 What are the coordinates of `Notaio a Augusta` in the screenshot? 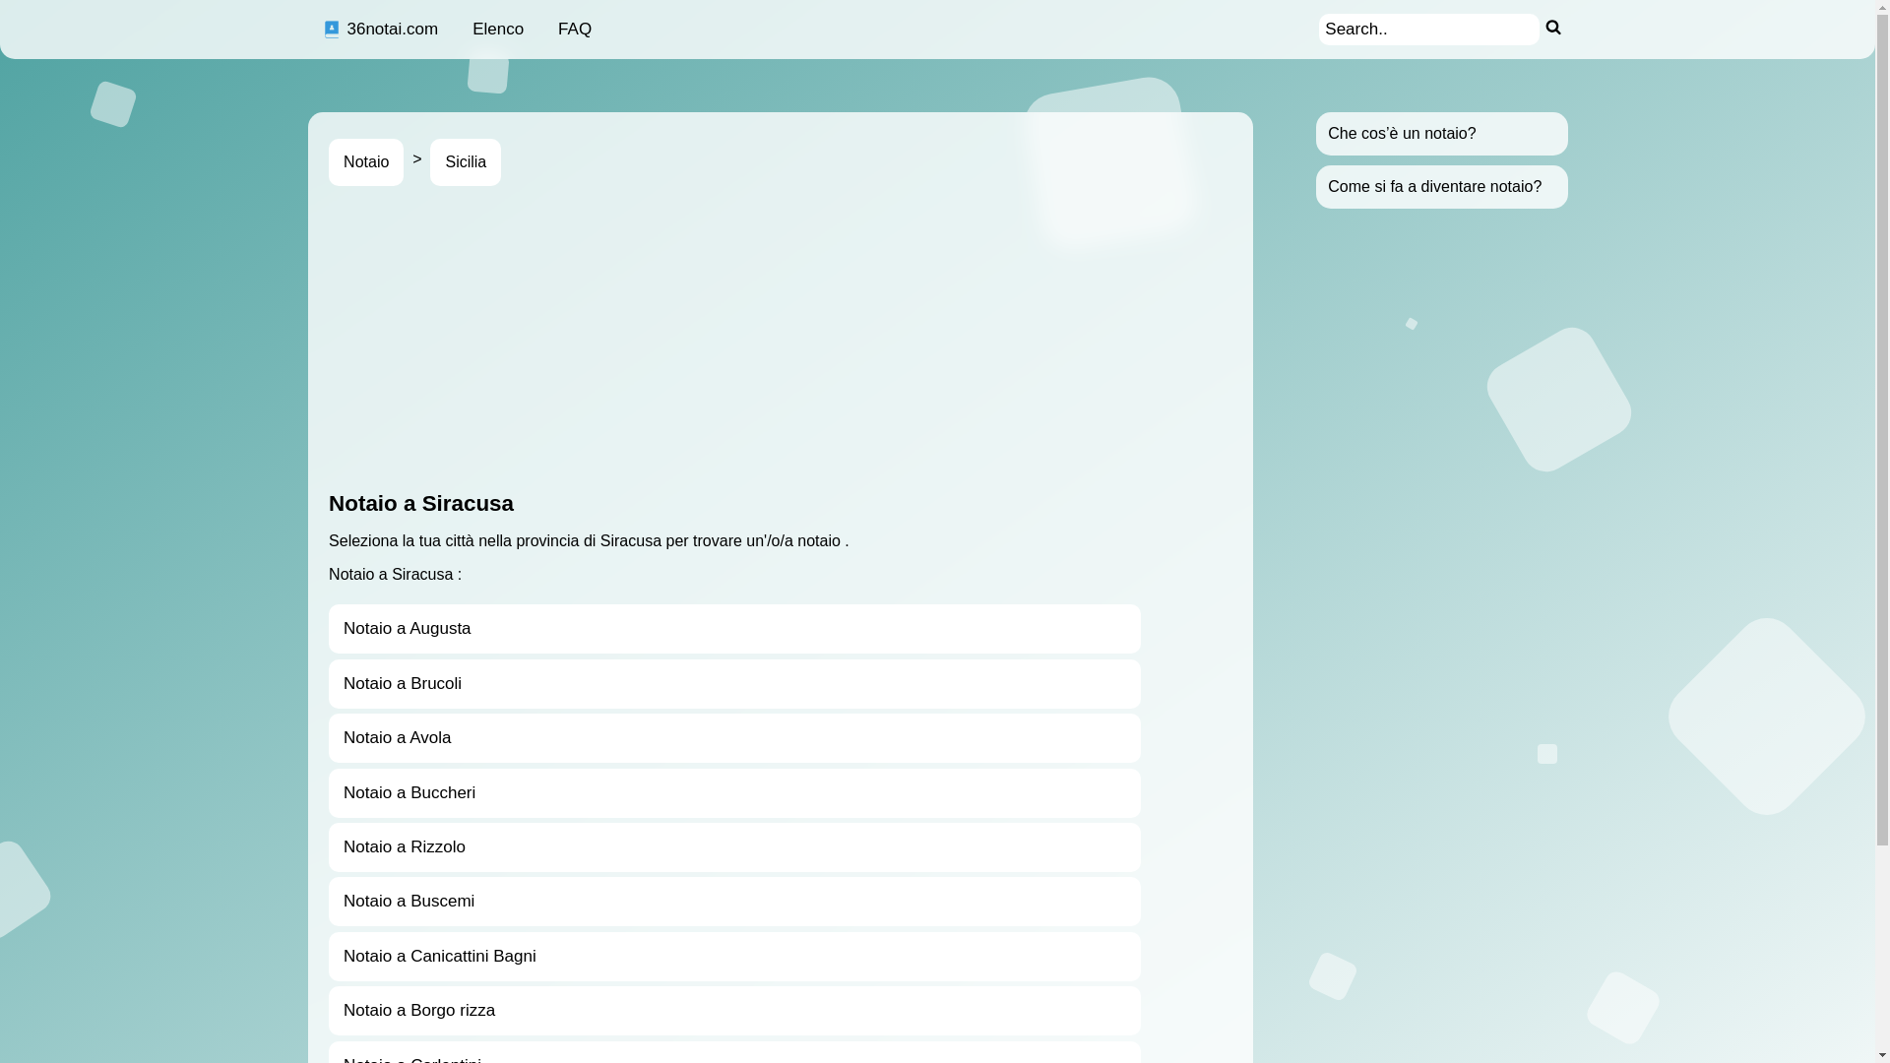 It's located at (734, 629).